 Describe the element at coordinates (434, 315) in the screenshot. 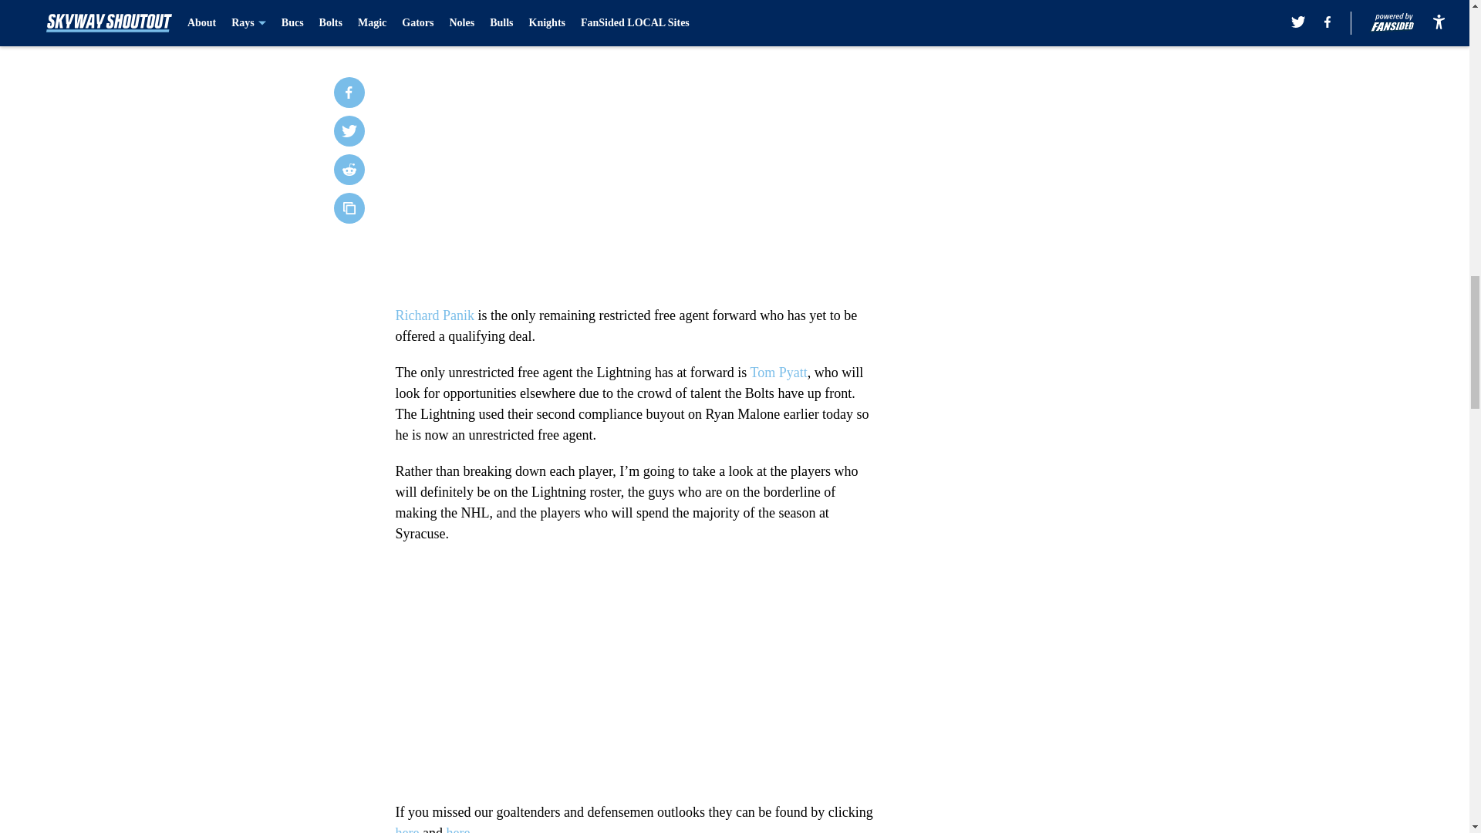

I see `Richard Panik` at that location.